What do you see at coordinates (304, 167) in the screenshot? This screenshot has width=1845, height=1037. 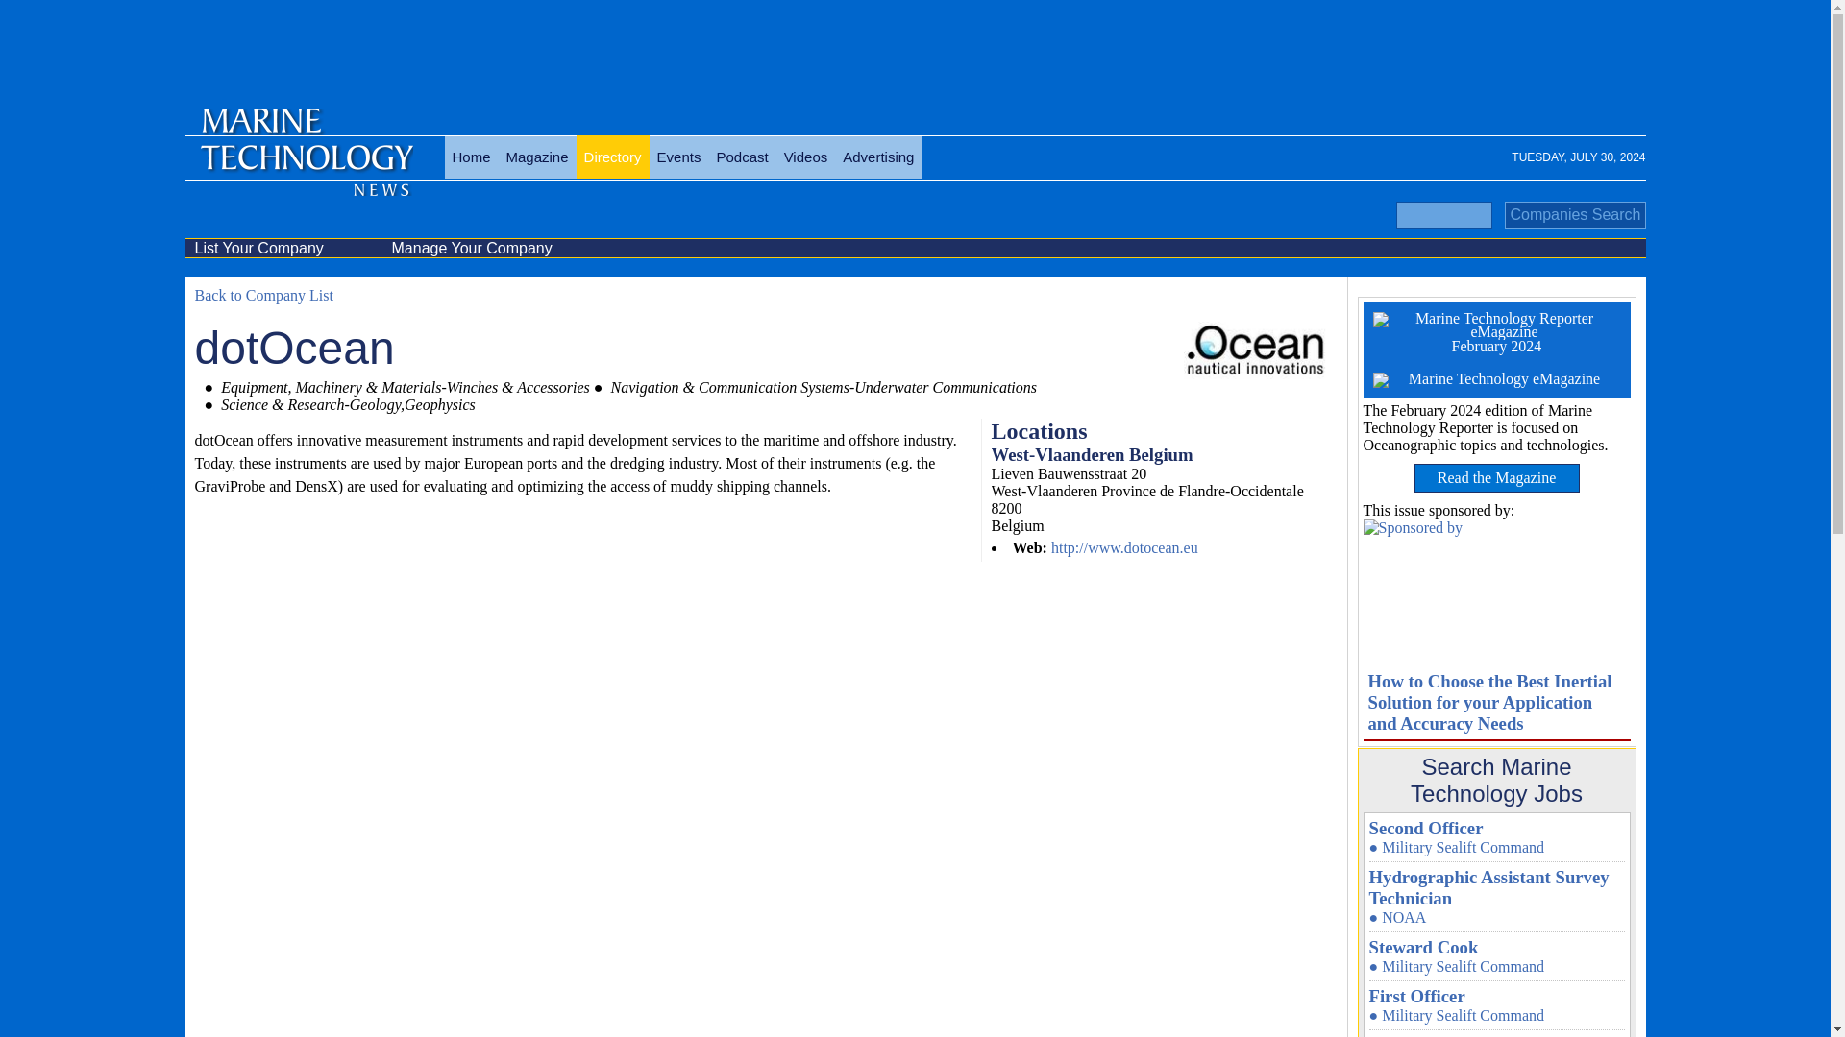 I see `Maritime technology news` at bounding box center [304, 167].